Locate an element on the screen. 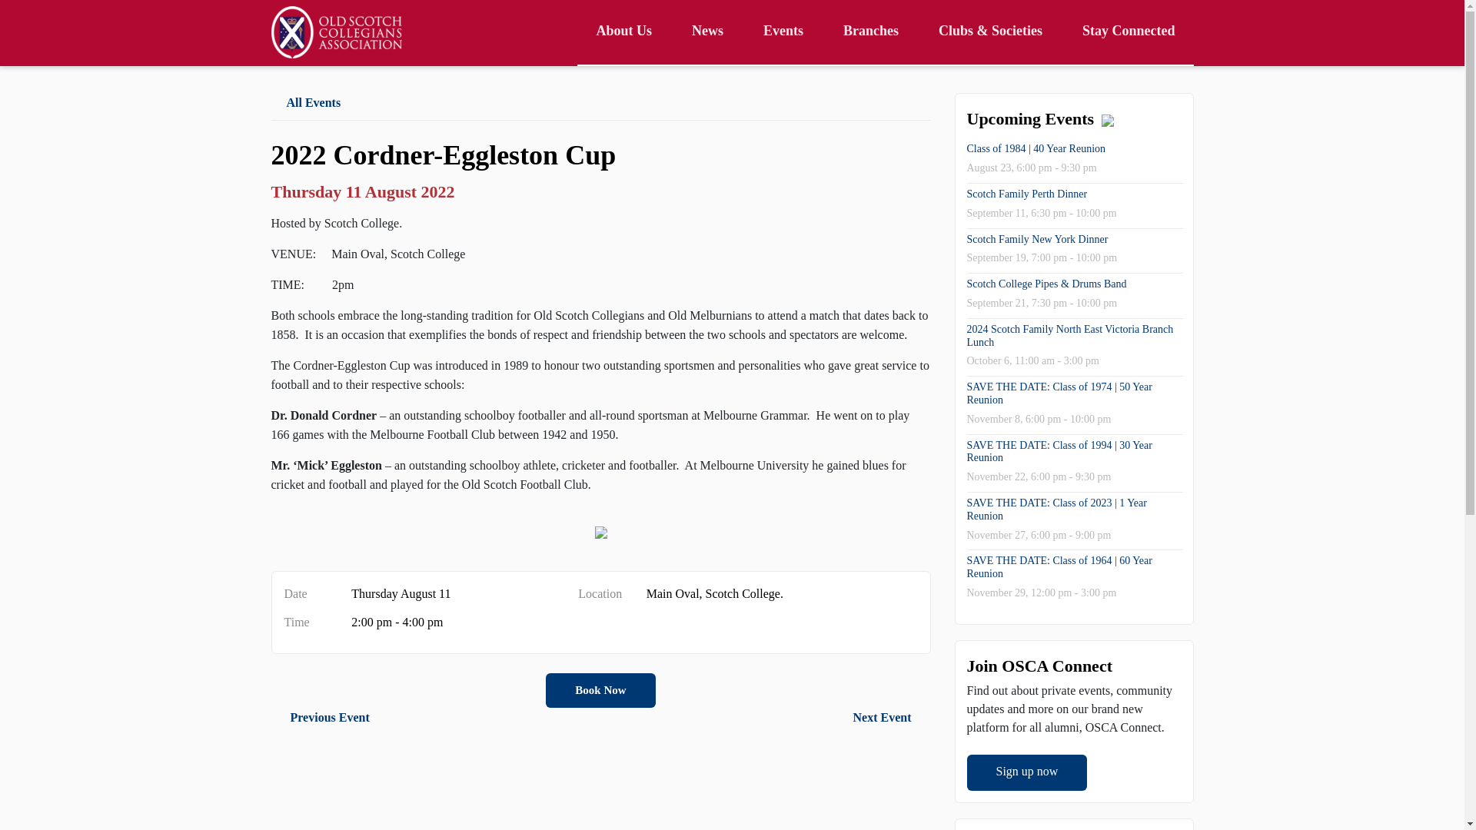  Branches is located at coordinates (870, 32).